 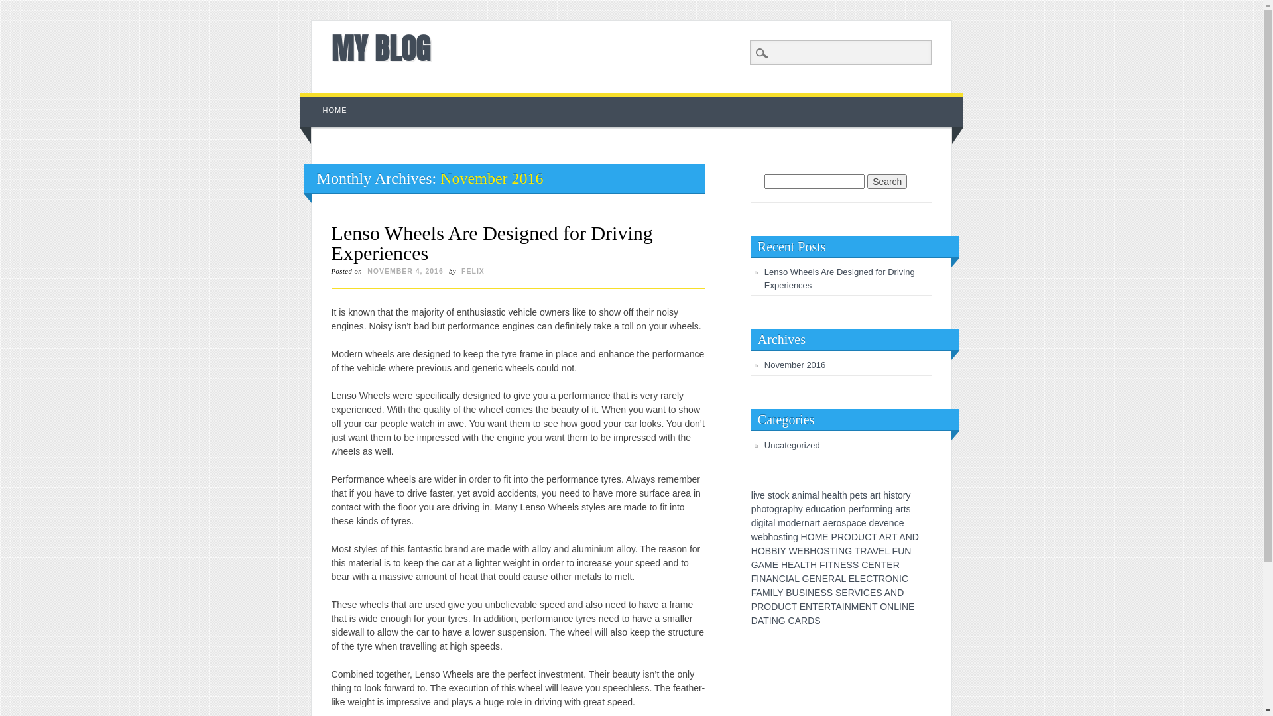 I want to click on e, so click(x=877, y=523).